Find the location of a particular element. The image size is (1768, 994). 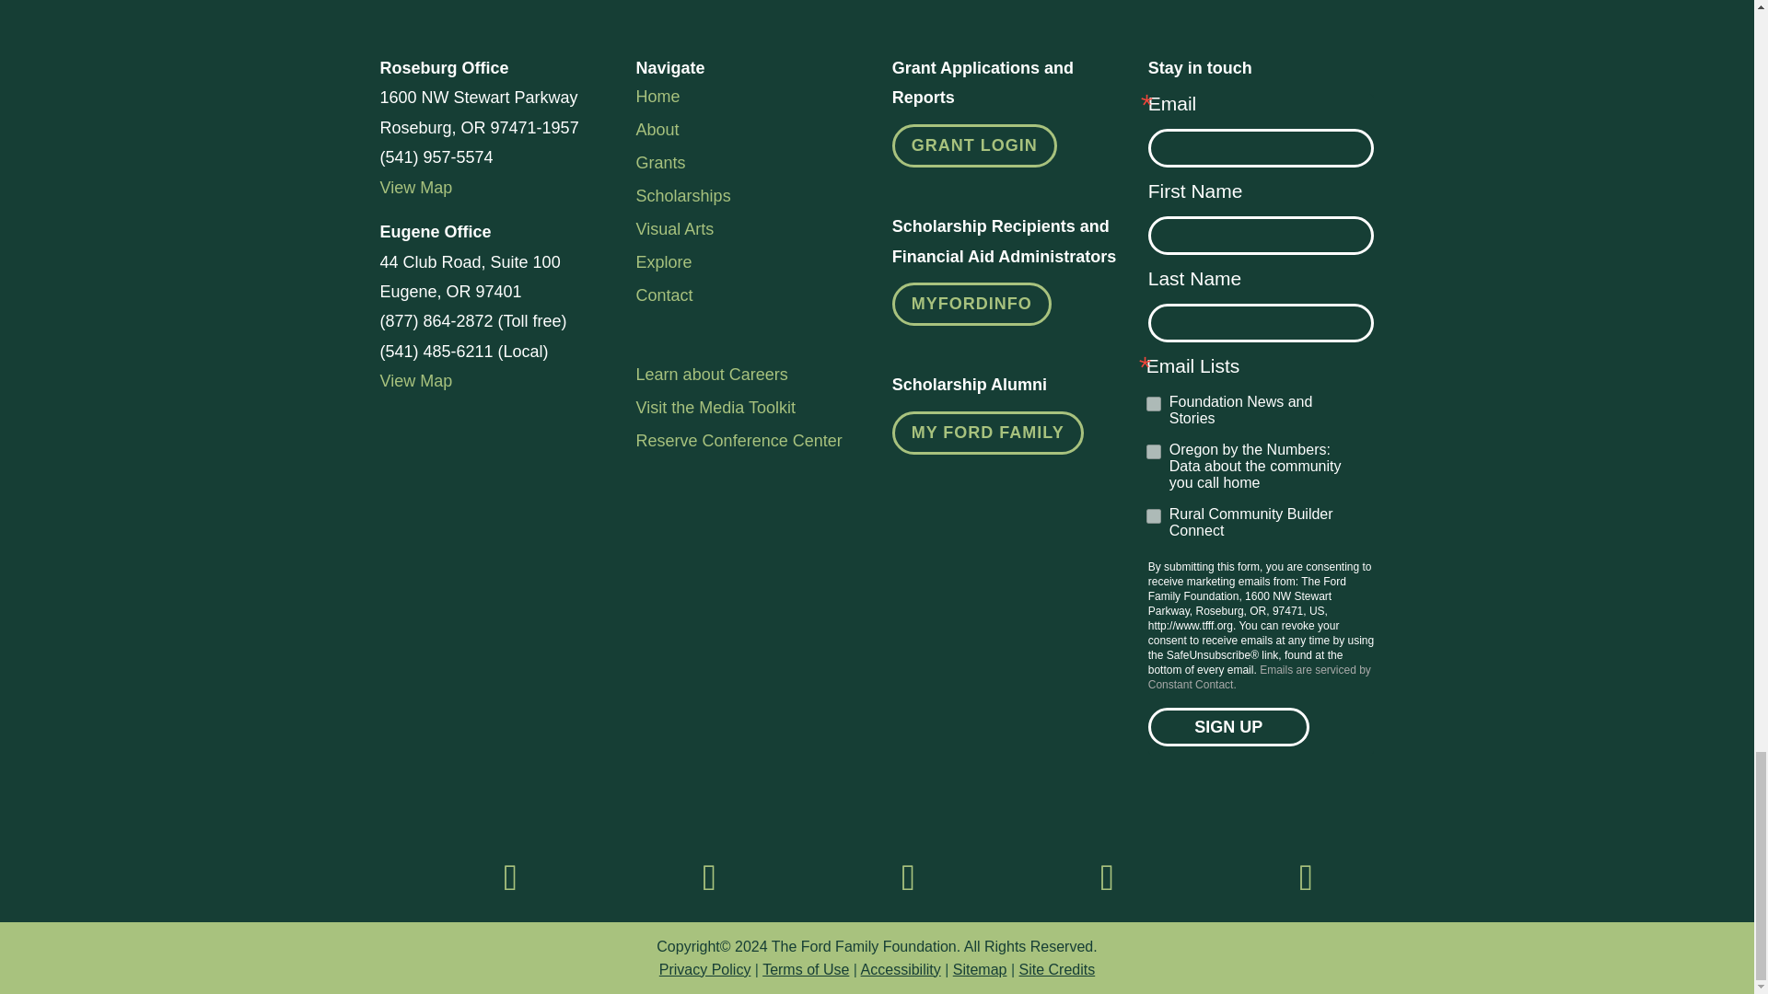

Follow on Instagram is located at coordinates (709, 877).